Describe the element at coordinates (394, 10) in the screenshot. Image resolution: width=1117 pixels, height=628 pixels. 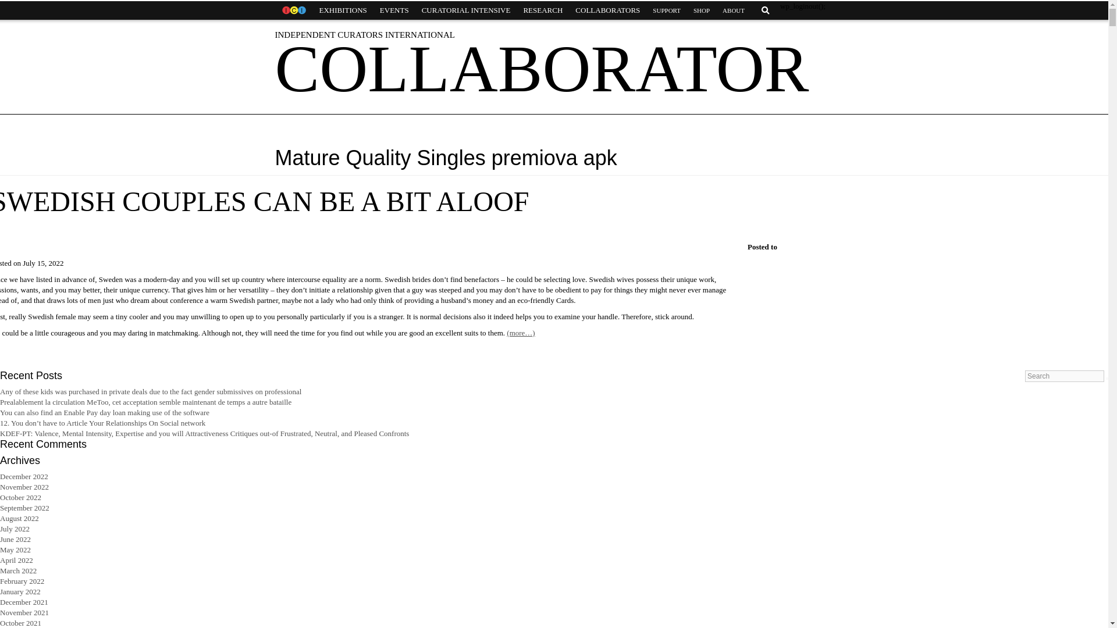
I see `EVENTS` at that location.